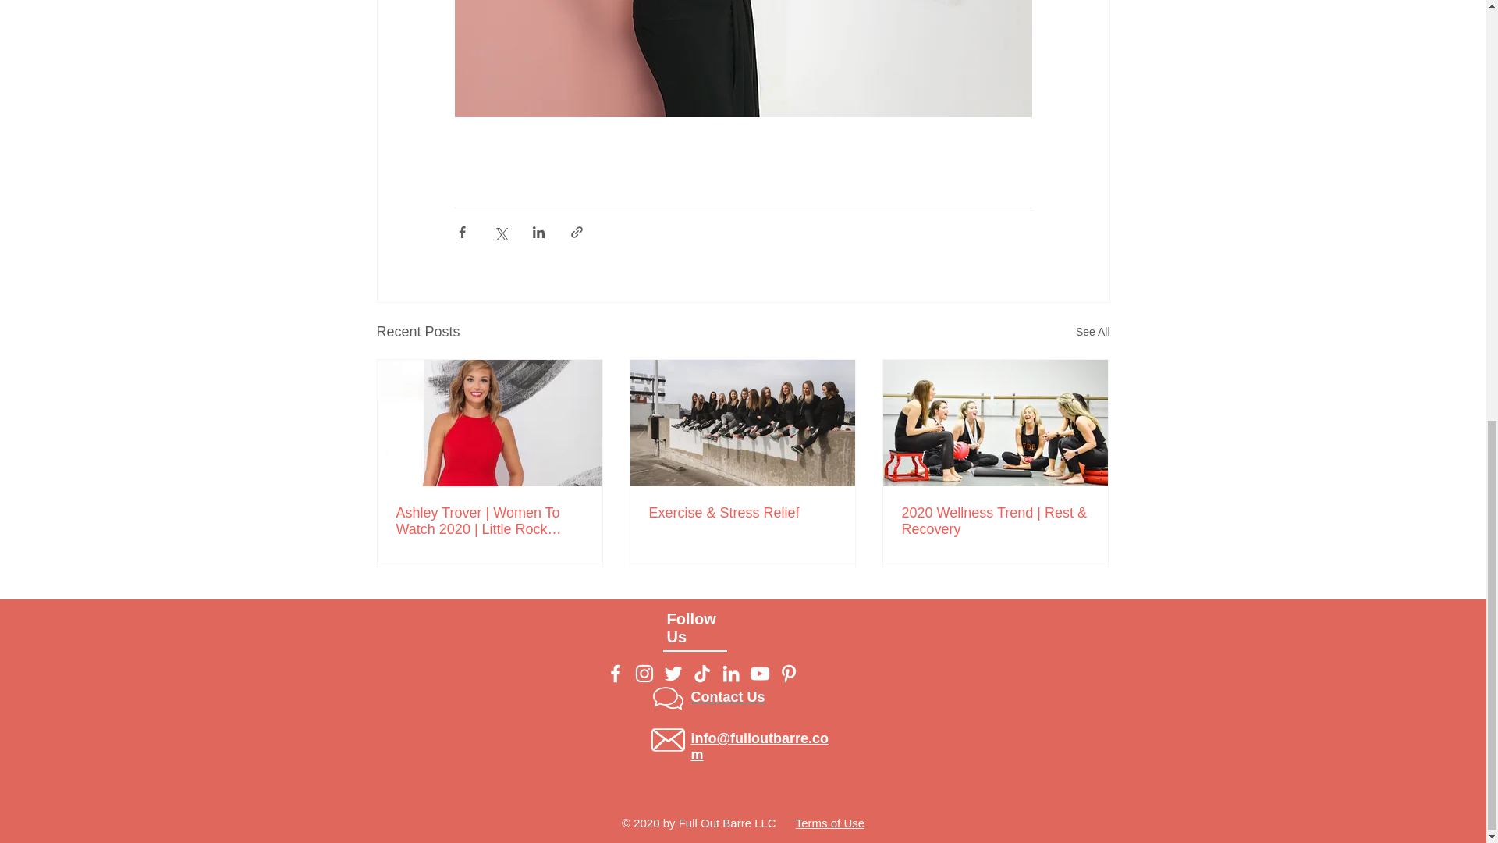 This screenshot has height=843, width=1498. What do you see at coordinates (1092, 332) in the screenshot?
I see `See All` at bounding box center [1092, 332].